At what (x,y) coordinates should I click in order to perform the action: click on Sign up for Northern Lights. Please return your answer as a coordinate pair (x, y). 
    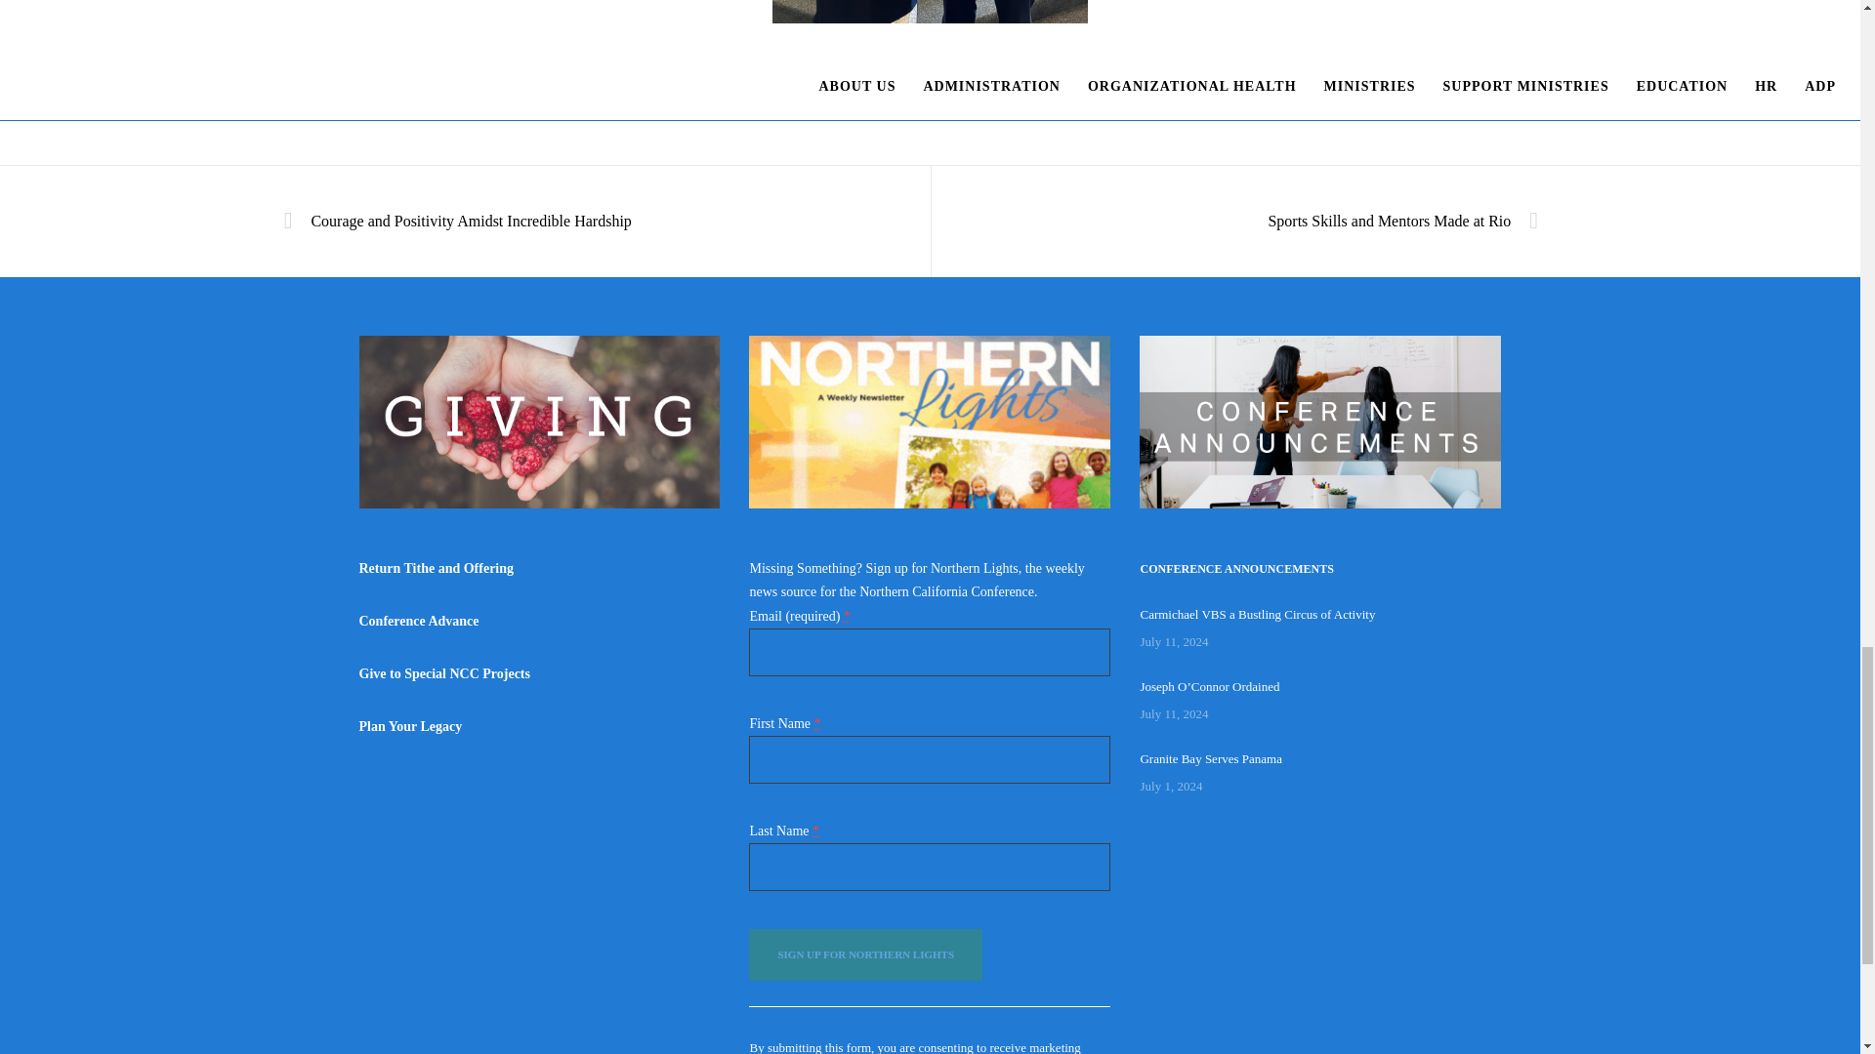
    Looking at the image, I should click on (865, 954).